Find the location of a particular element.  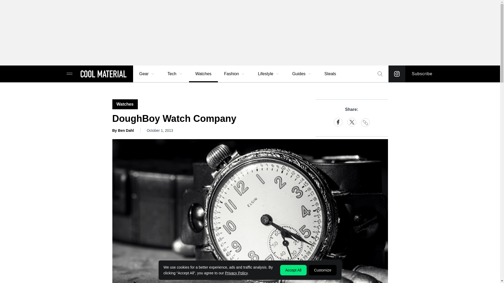

Lifestyle is located at coordinates (269, 74).